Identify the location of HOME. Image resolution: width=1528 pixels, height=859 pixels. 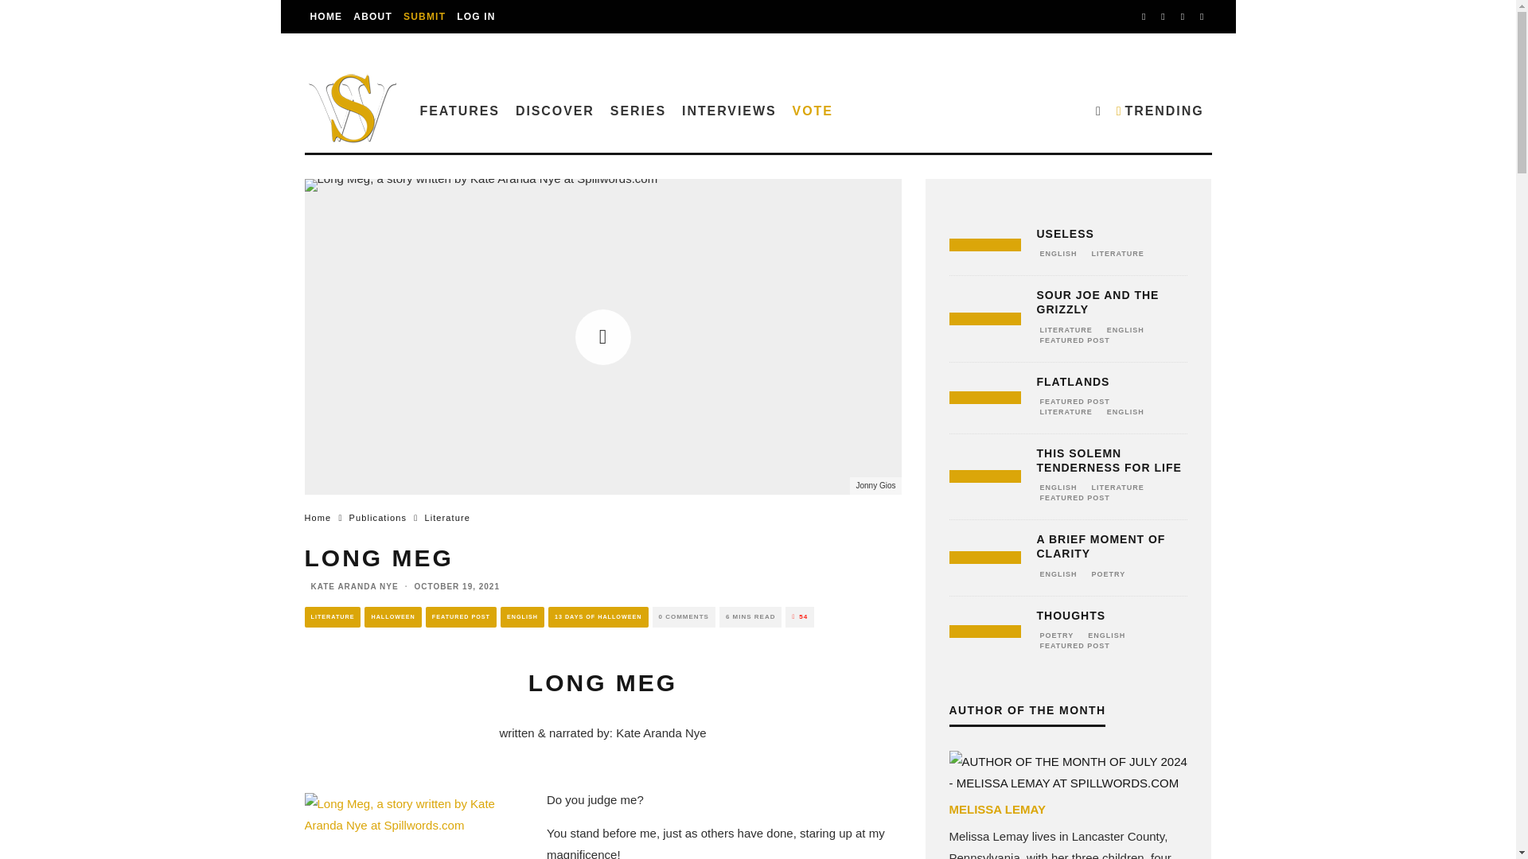
(326, 17).